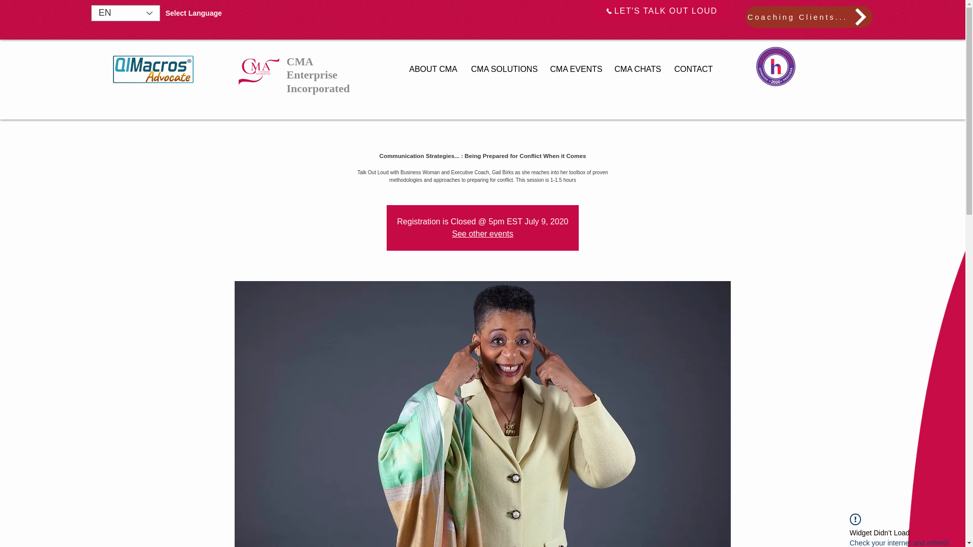 The width and height of the screenshot is (973, 547). What do you see at coordinates (432, 69) in the screenshot?
I see `ABOUT CMA` at bounding box center [432, 69].